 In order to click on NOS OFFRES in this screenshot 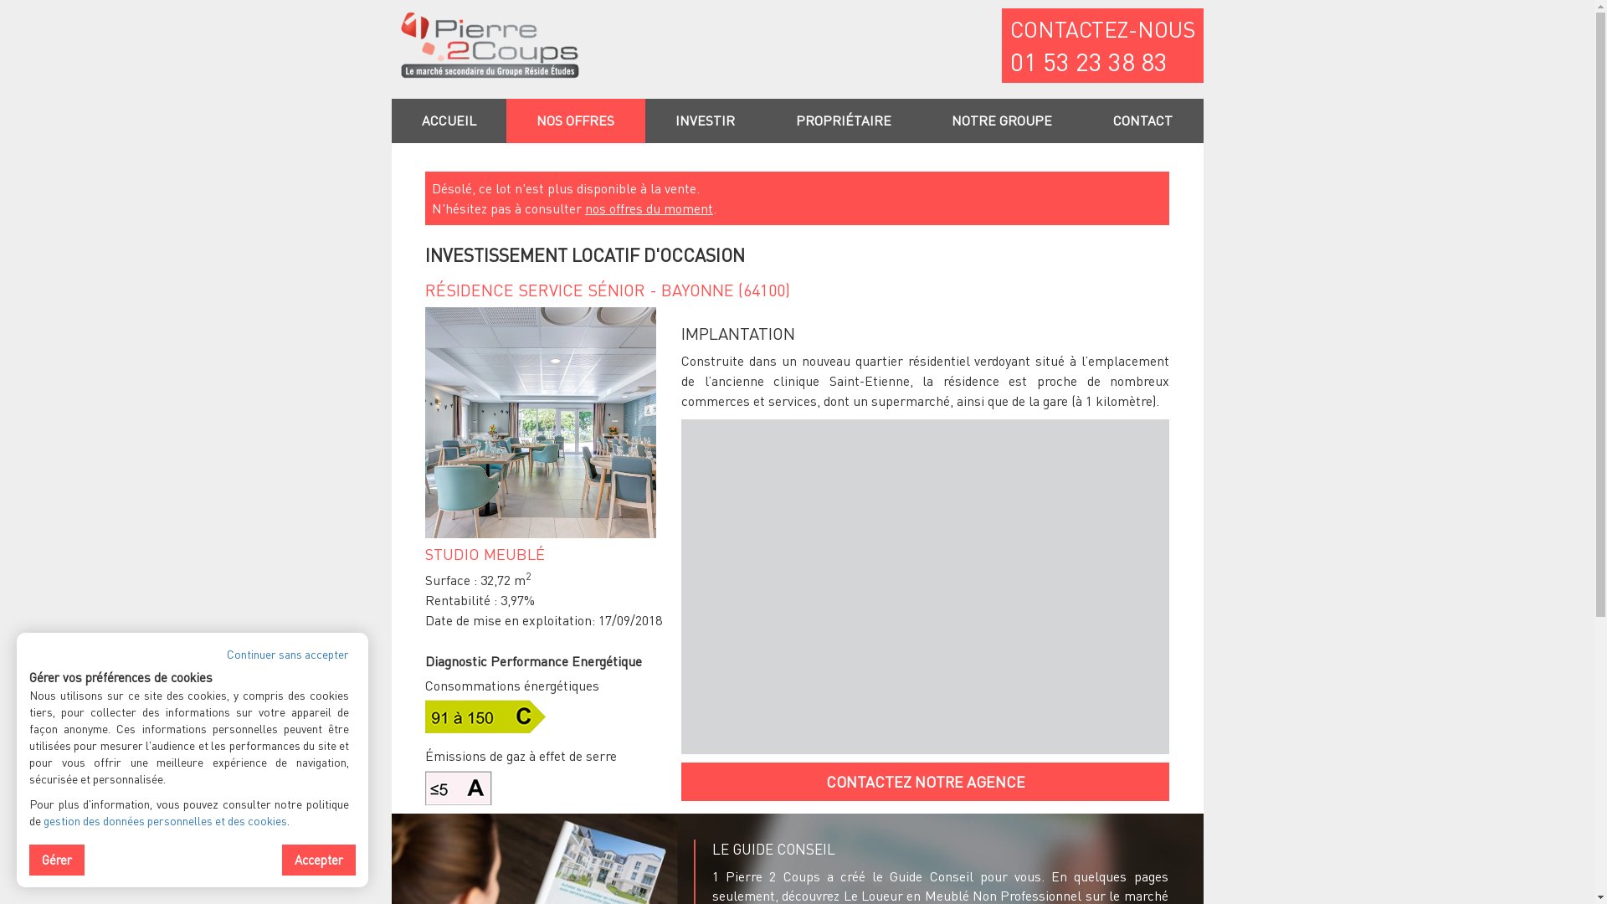, I will do `click(576, 121)`.